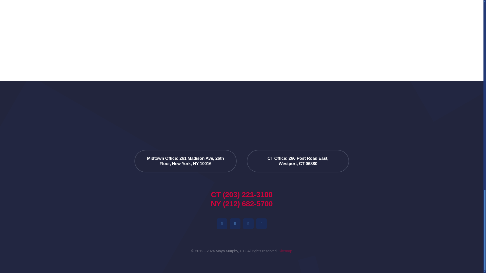  What do you see at coordinates (235, 224) in the screenshot?
I see `Instagram` at bounding box center [235, 224].